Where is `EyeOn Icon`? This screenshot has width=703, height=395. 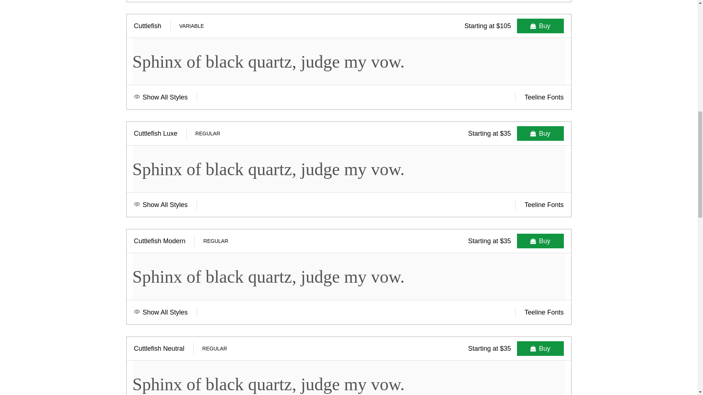 EyeOn Icon is located at coordinates (137, 312).